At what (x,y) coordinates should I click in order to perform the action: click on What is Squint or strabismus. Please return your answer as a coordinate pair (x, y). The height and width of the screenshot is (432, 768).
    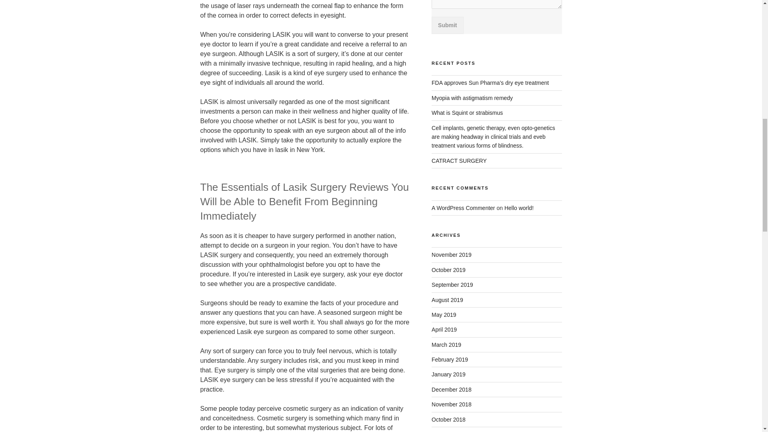
    Looking at the image, I should click on (467, 113).